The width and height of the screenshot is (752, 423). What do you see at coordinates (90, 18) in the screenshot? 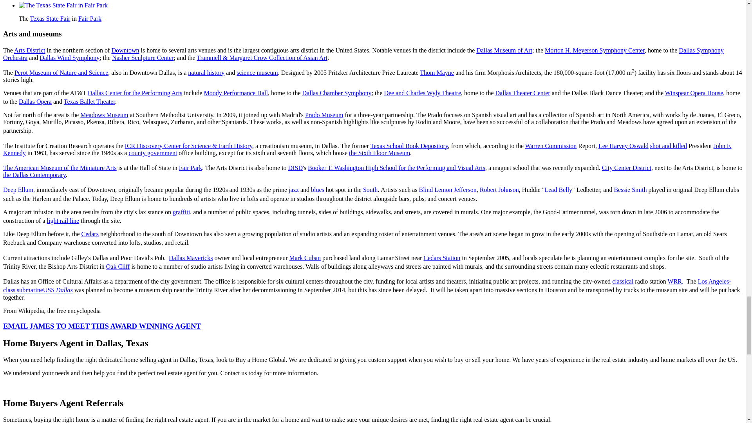
I see `Fair Park` at bounding box center [90, 18].